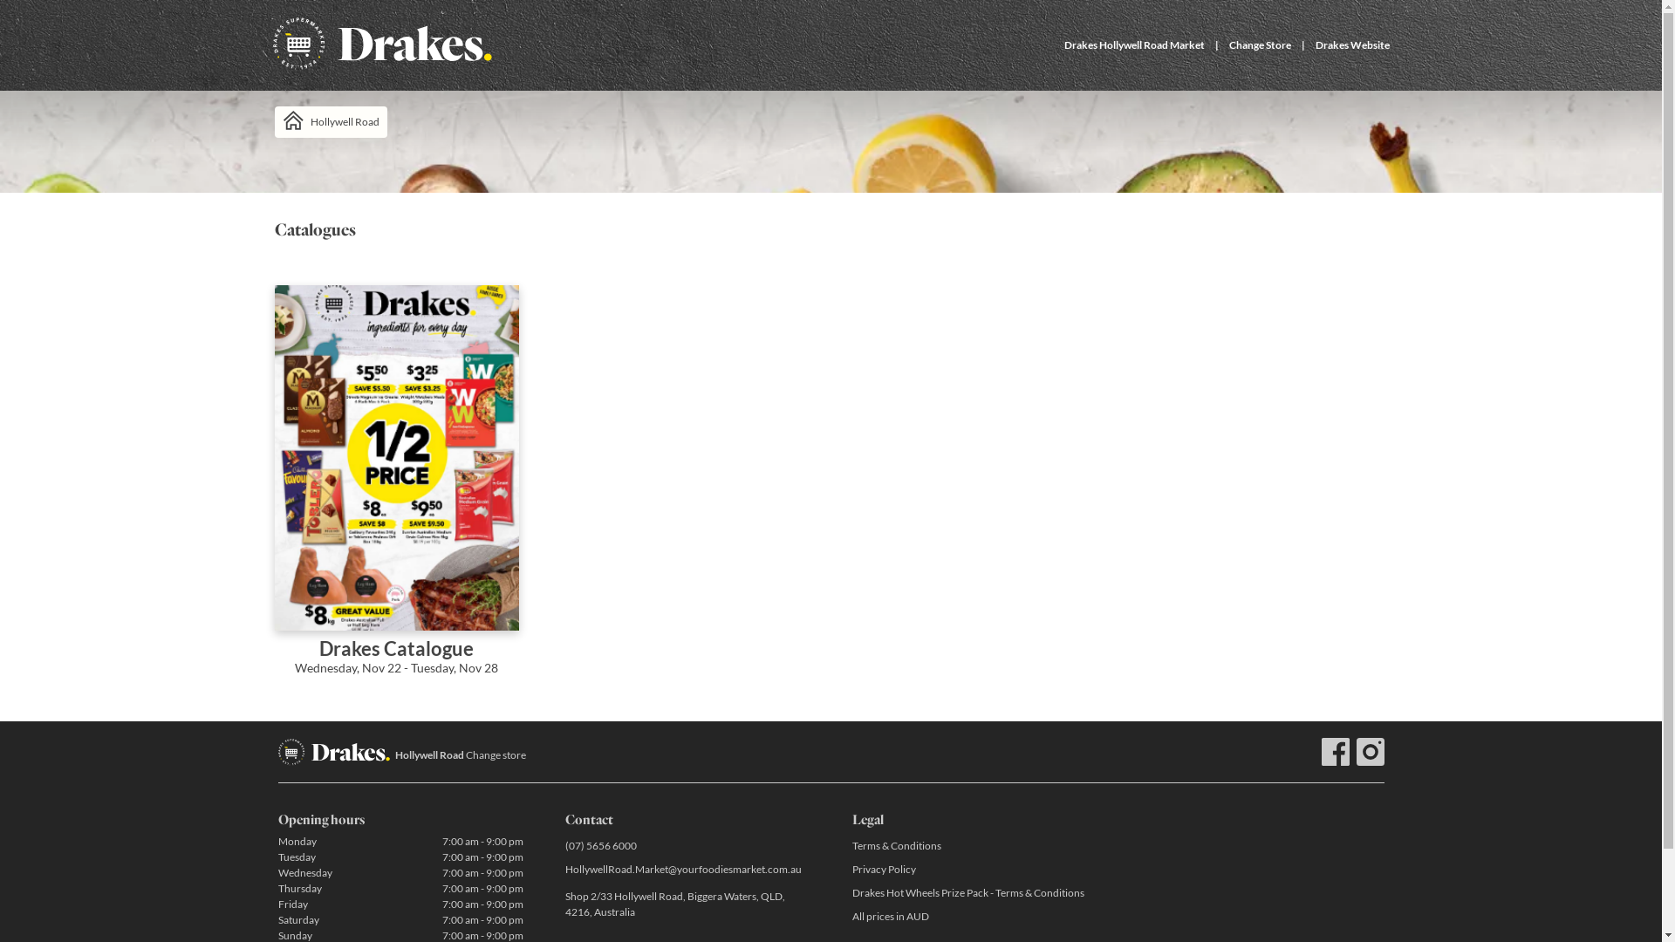 The image size is (1675, 942). I want to click on Drakes Website, so click(1352, 45).